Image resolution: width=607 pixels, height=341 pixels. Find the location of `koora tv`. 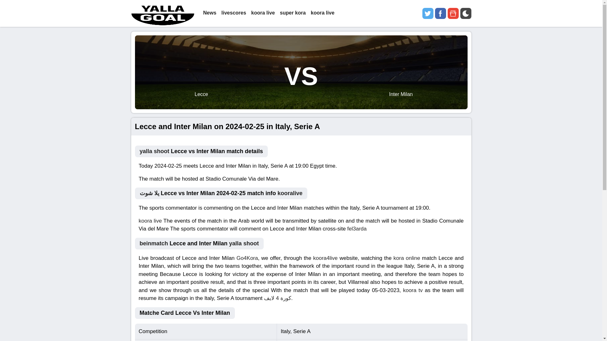

koora tv is located at coordinates (413, 290).